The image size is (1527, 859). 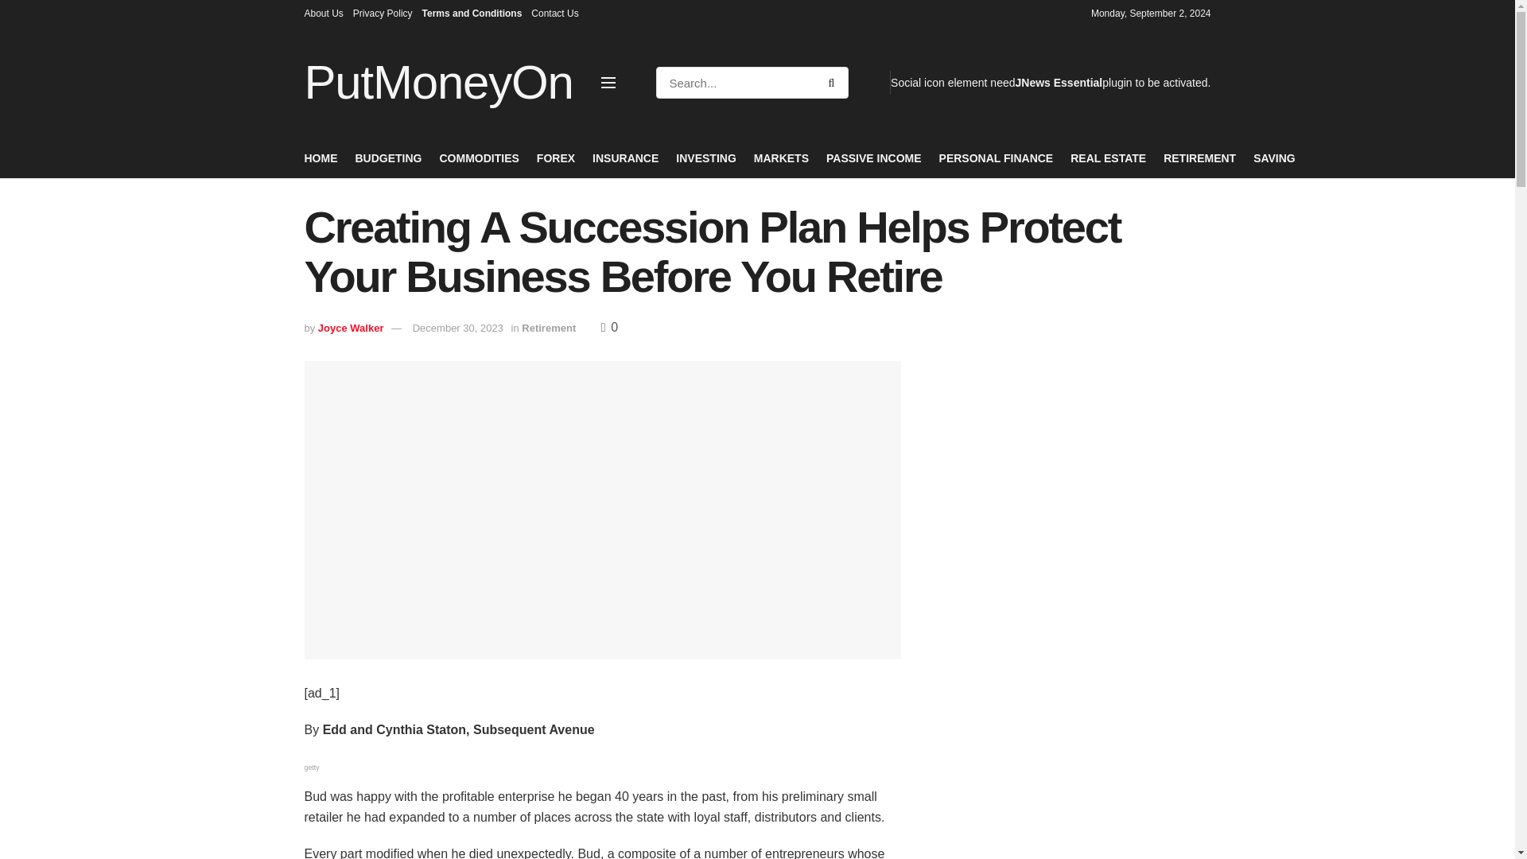 What do you see at coordinates (873, 157) in the screenshot?
I see `PASSIVE INCOME` at bounding box center [873, 157].